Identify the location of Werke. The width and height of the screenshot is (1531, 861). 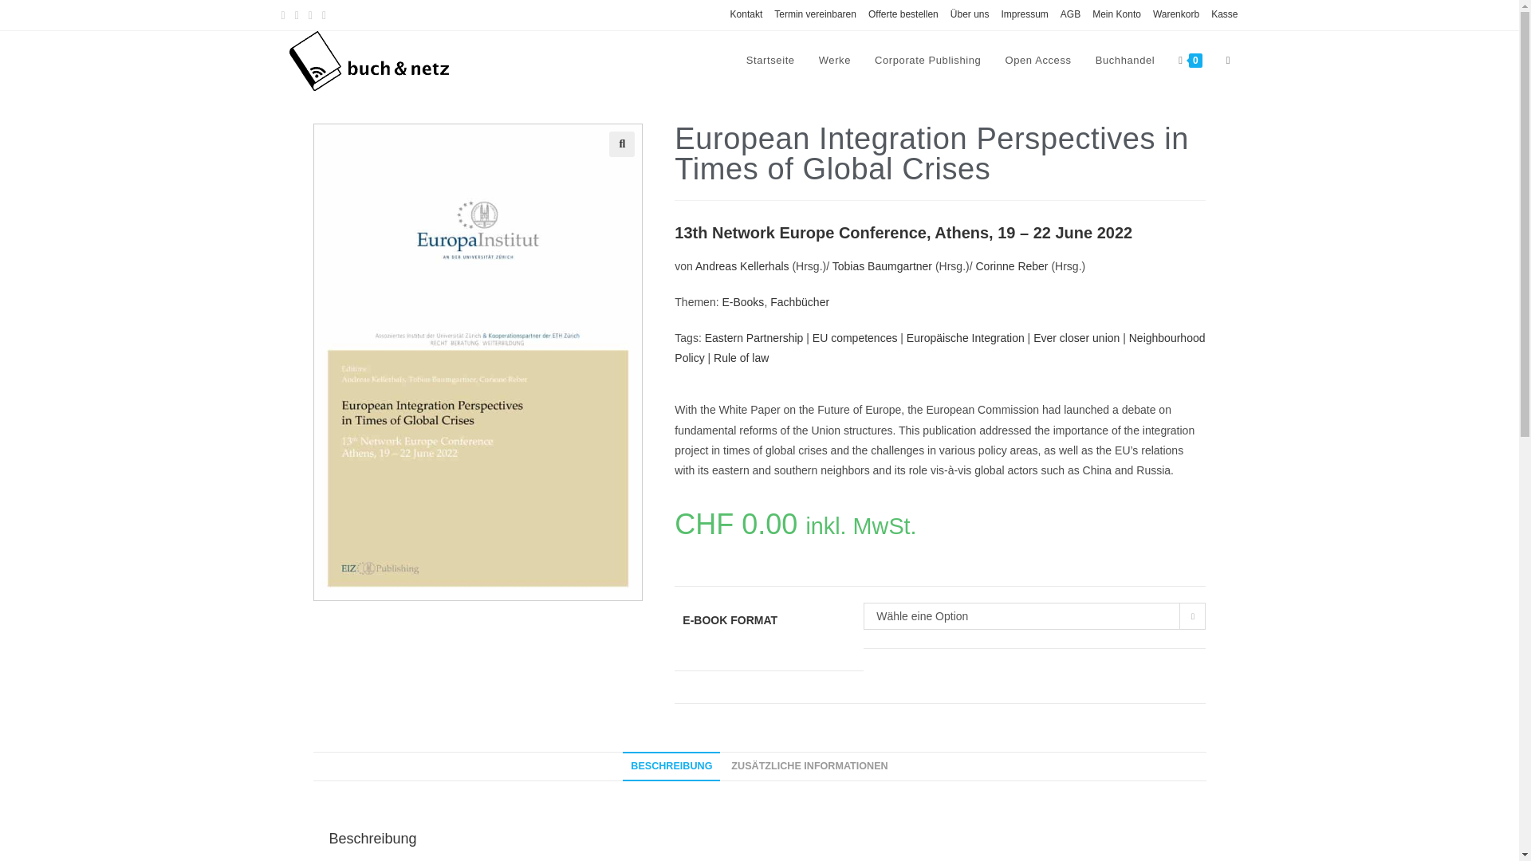
(834, 61).